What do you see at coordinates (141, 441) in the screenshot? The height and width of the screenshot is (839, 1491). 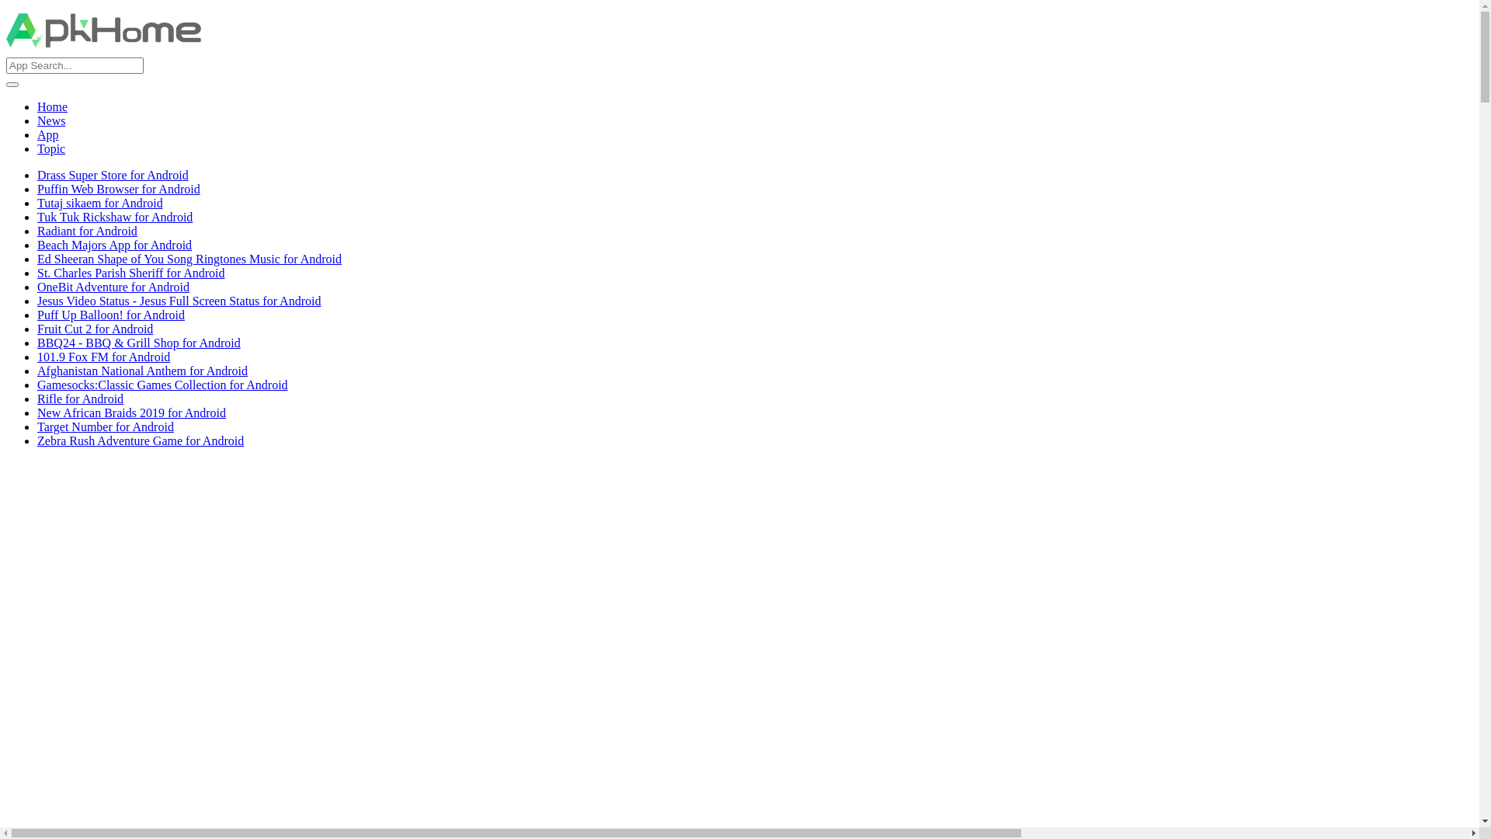 I see `Zebra Rush Adventure Game for Android` at bounding box center [141, 441].